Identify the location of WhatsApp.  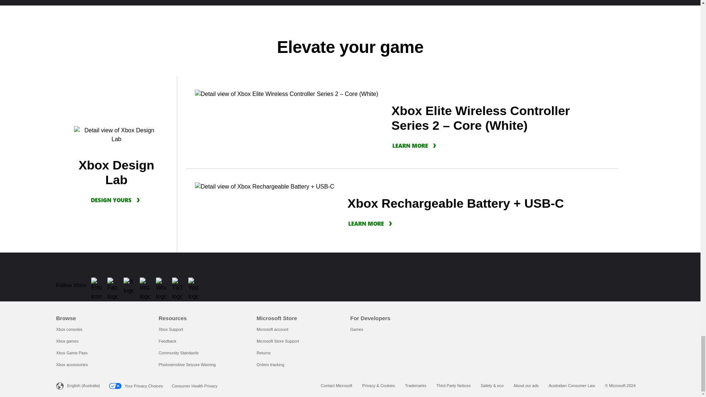
(163, 285).